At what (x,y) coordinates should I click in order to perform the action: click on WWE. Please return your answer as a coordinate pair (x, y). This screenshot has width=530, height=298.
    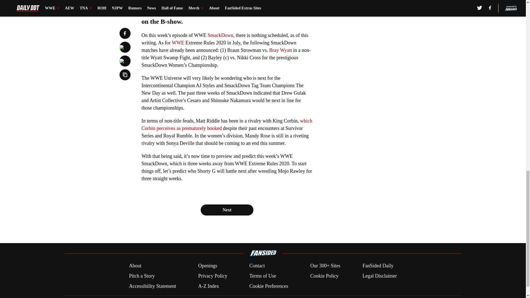
    Looking at the image, I should click on (178, 42).